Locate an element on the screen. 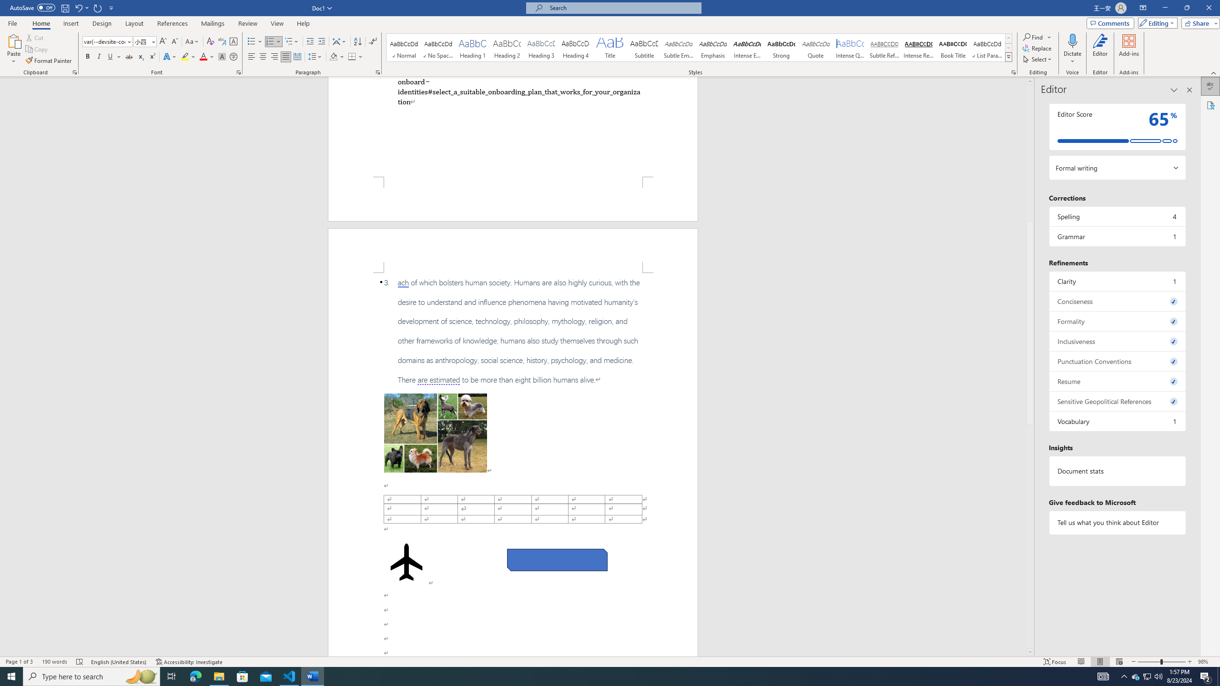  Formality, 0 issues. Press space or enter to review items. is located at coordinates (1117, 321).